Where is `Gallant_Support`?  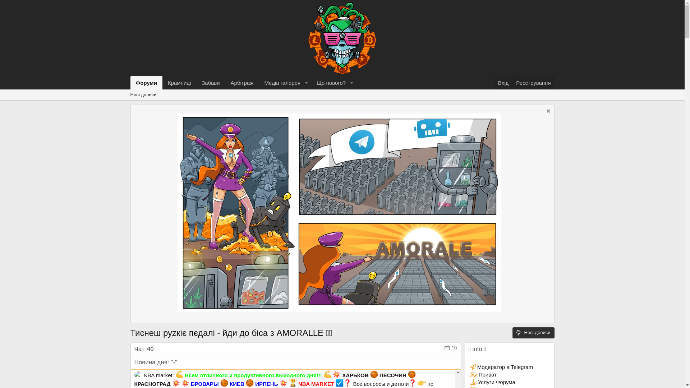 Gallant_Support is located at coordinates (163, 220).